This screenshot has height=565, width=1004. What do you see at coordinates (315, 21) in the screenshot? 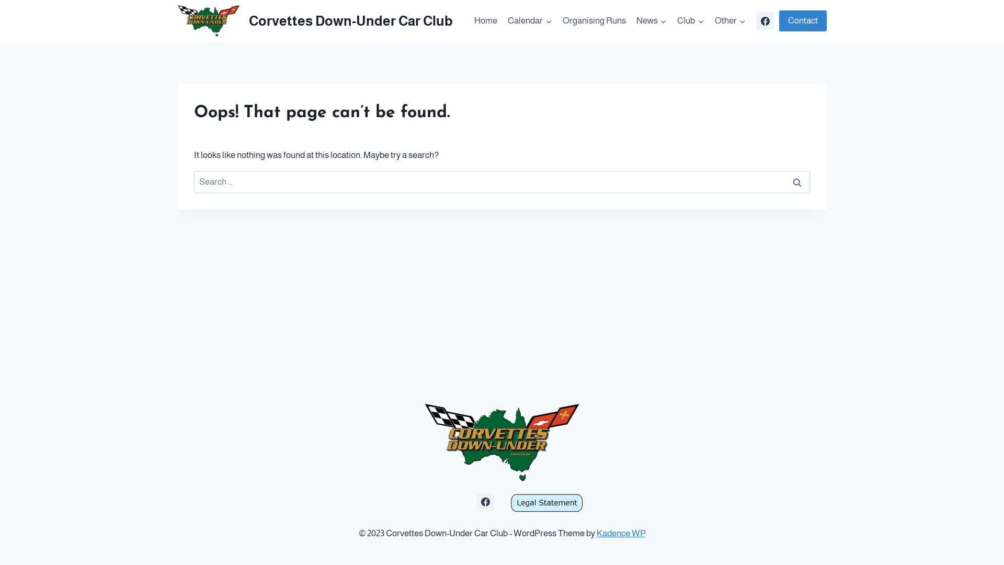
I see `Corvettes Down-Under Car Club` at bounding box center [315, 21].